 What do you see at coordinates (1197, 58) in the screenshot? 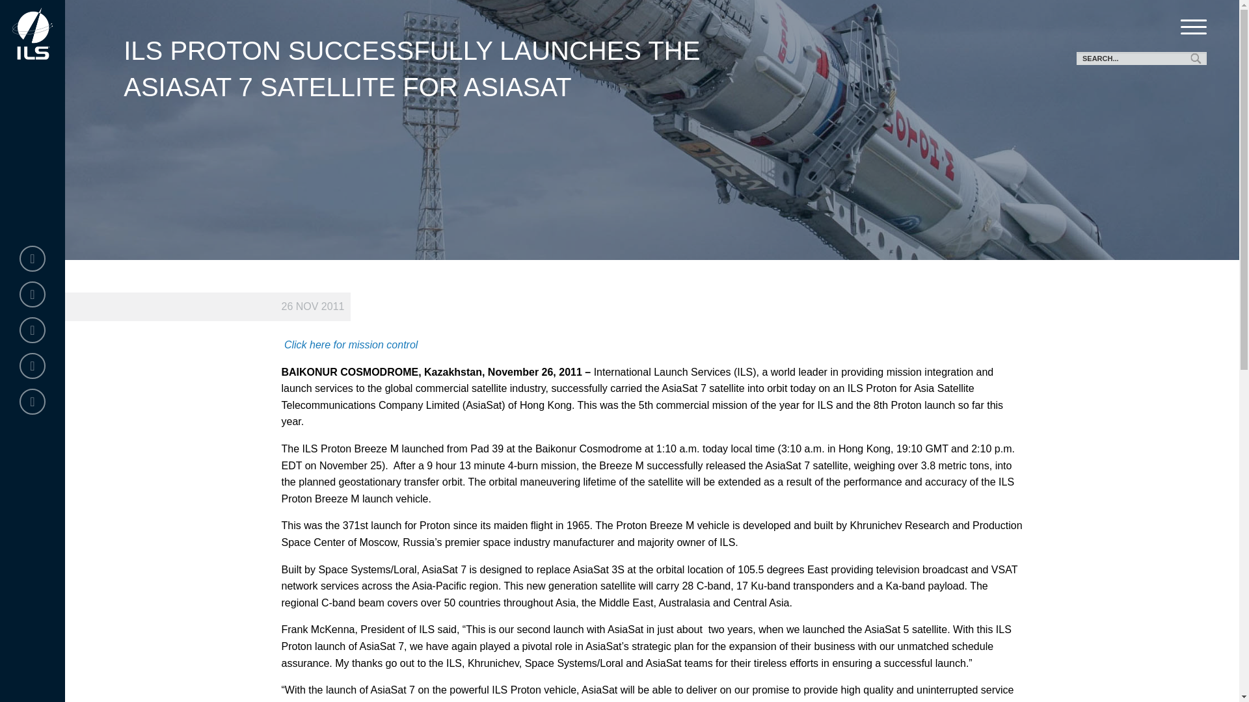
I see `Search` at bounding box center [1197, 58].